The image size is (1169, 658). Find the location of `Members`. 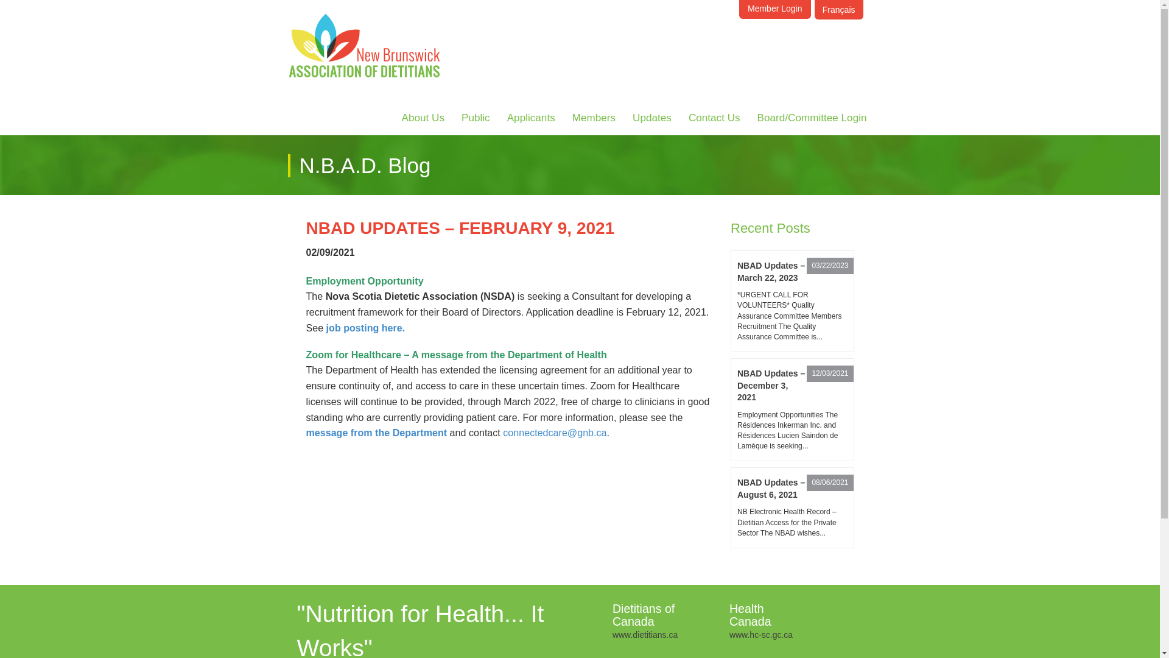

Members is located at coordinates (594, 117).